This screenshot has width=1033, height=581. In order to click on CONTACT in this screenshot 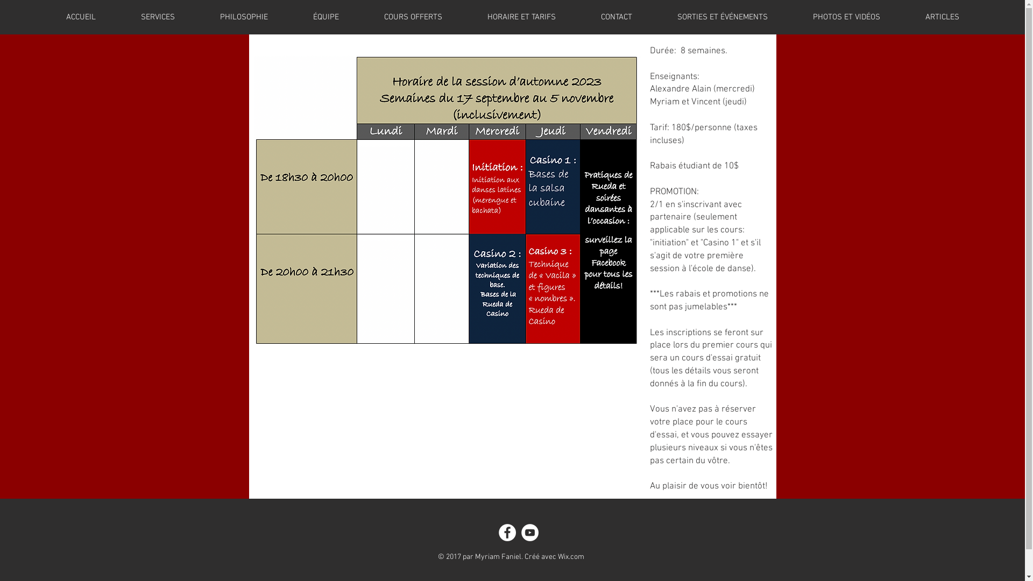, I will do `click(617, 17)`.